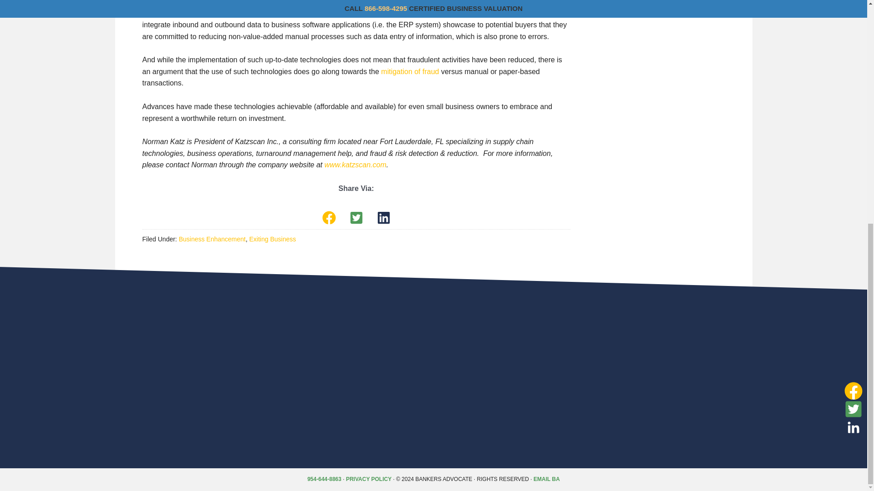 The width and height of the screenshot is (874, 491). Describe the element at coordinates (410, 72) in the screenshot. I see `mitigation of fraud` at that location.